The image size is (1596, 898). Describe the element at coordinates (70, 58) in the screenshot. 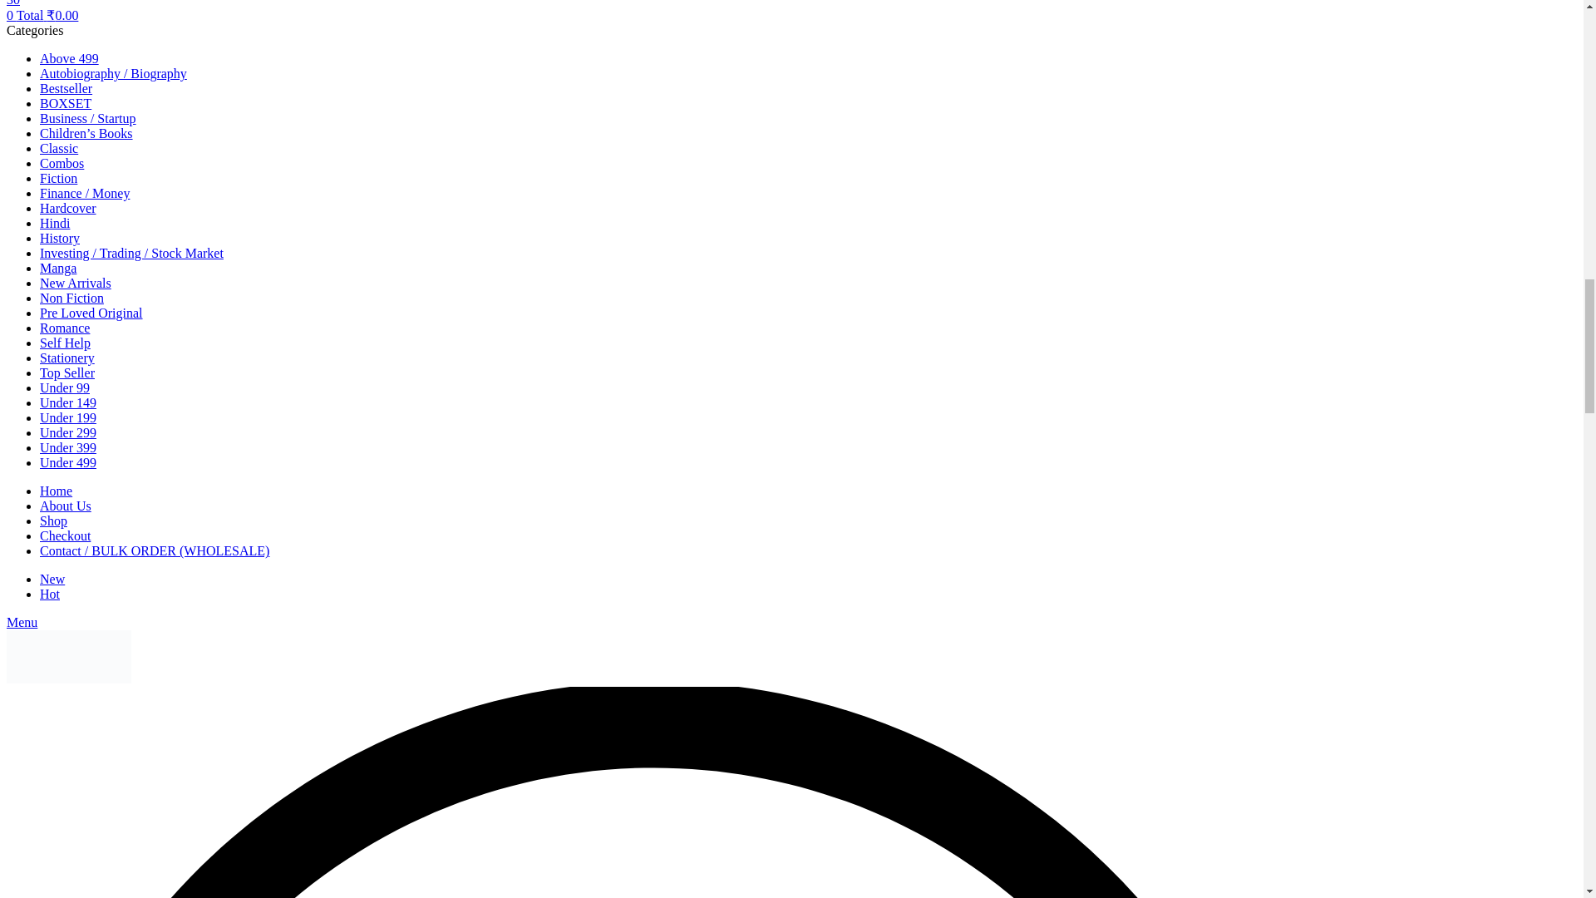

I see `Above 499` at that location.